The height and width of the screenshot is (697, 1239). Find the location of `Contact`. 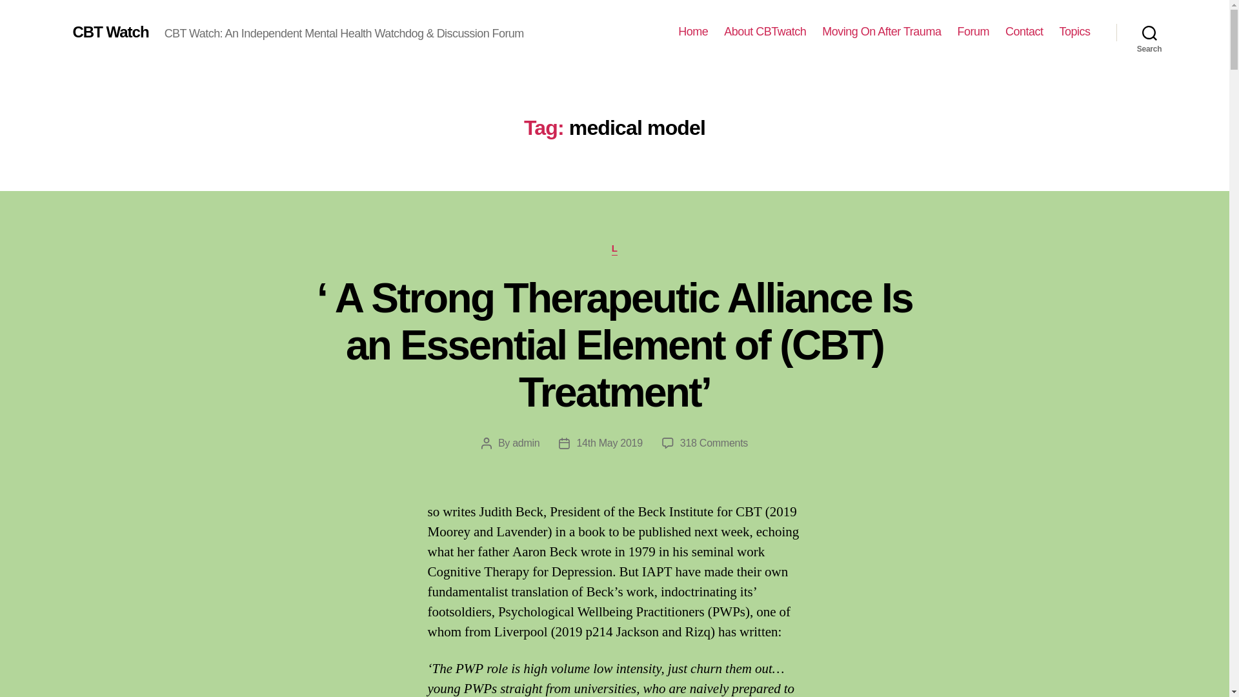

Contact is located at coordinates (1023, 32).